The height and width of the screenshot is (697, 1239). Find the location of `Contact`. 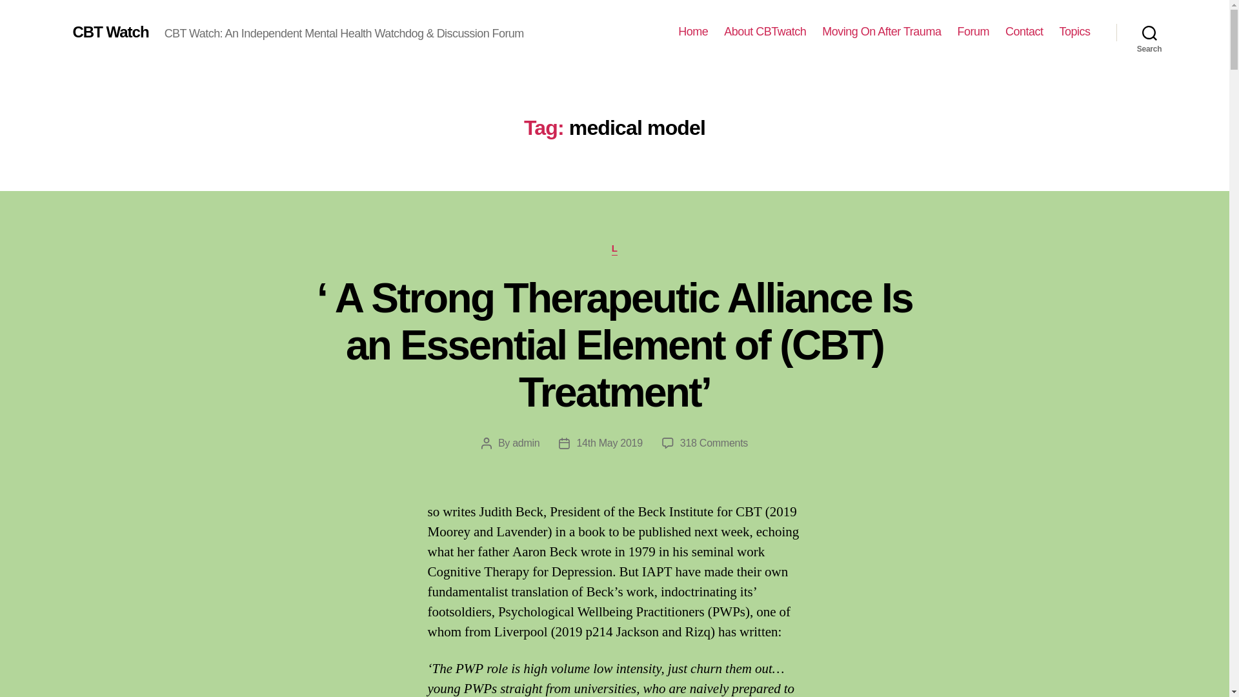

Contact is located at coordinates (1023, 32).